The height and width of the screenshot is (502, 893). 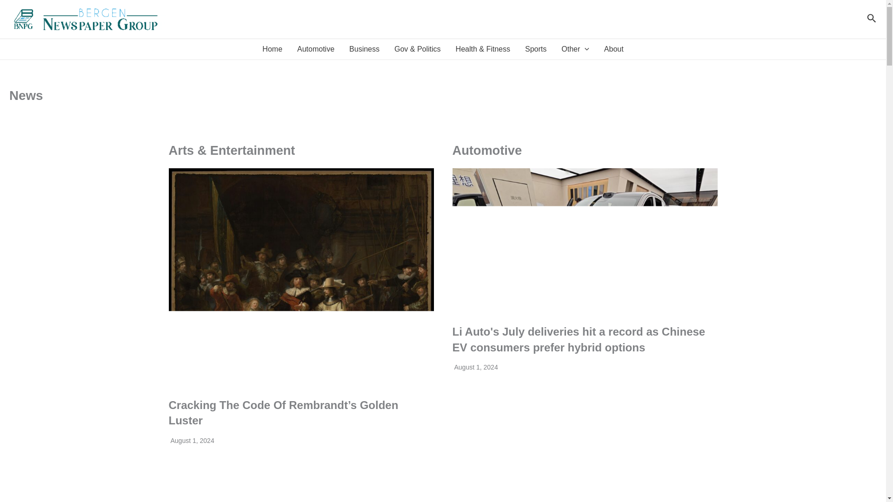 What do you see at coordinates (315, 49) in the screenshot?
I see `Automotive` at bounding box center [315, 49].